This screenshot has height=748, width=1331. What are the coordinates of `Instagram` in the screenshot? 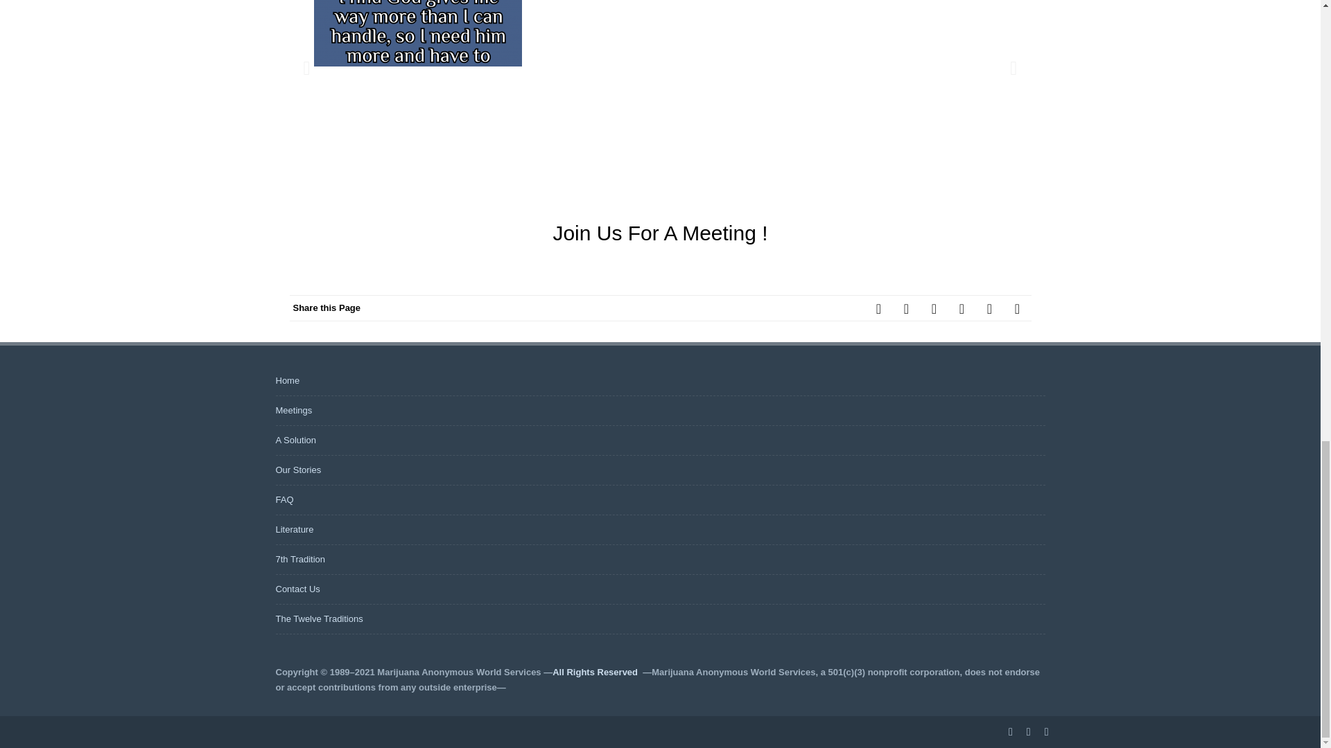 It's located at (989, 308).